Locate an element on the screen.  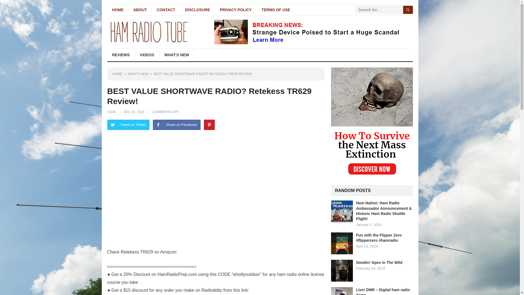
Tweet on Twitter is located at coordinates (128, 125).